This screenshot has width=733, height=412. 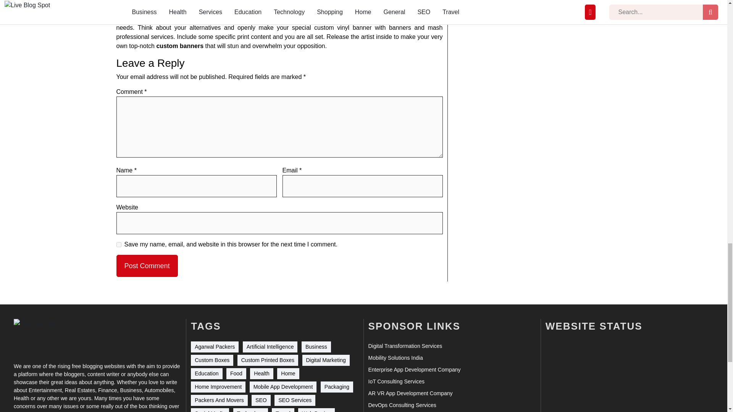 I want to click on Post Comment, so click(x=147, y=266).